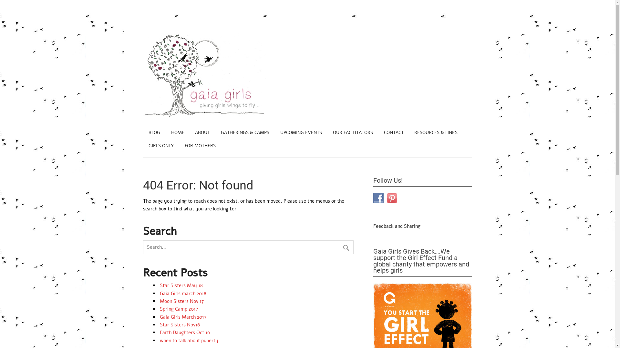 Image resolution: width=620 pixels, height=348 pixels. Describe the element at coordinates (200, 146) in the screenshot. I see `FOR MOTHERS` at that location.